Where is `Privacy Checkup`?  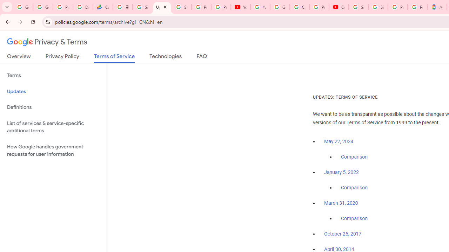 Privacy Checkup is located at coordinates (221, 7).